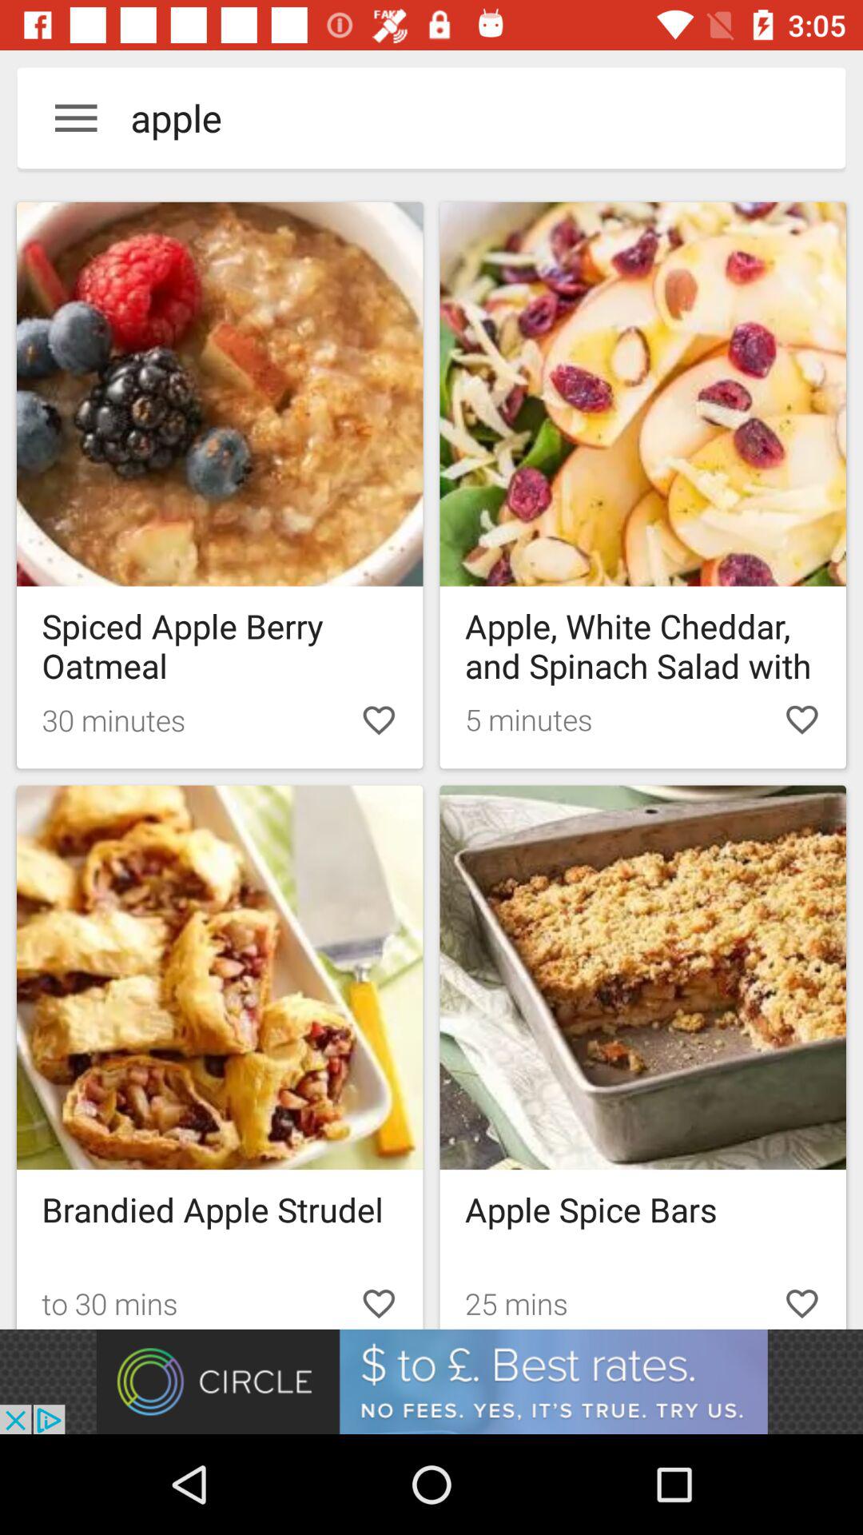  I want to click on select first image below apple, so click(220, 485).